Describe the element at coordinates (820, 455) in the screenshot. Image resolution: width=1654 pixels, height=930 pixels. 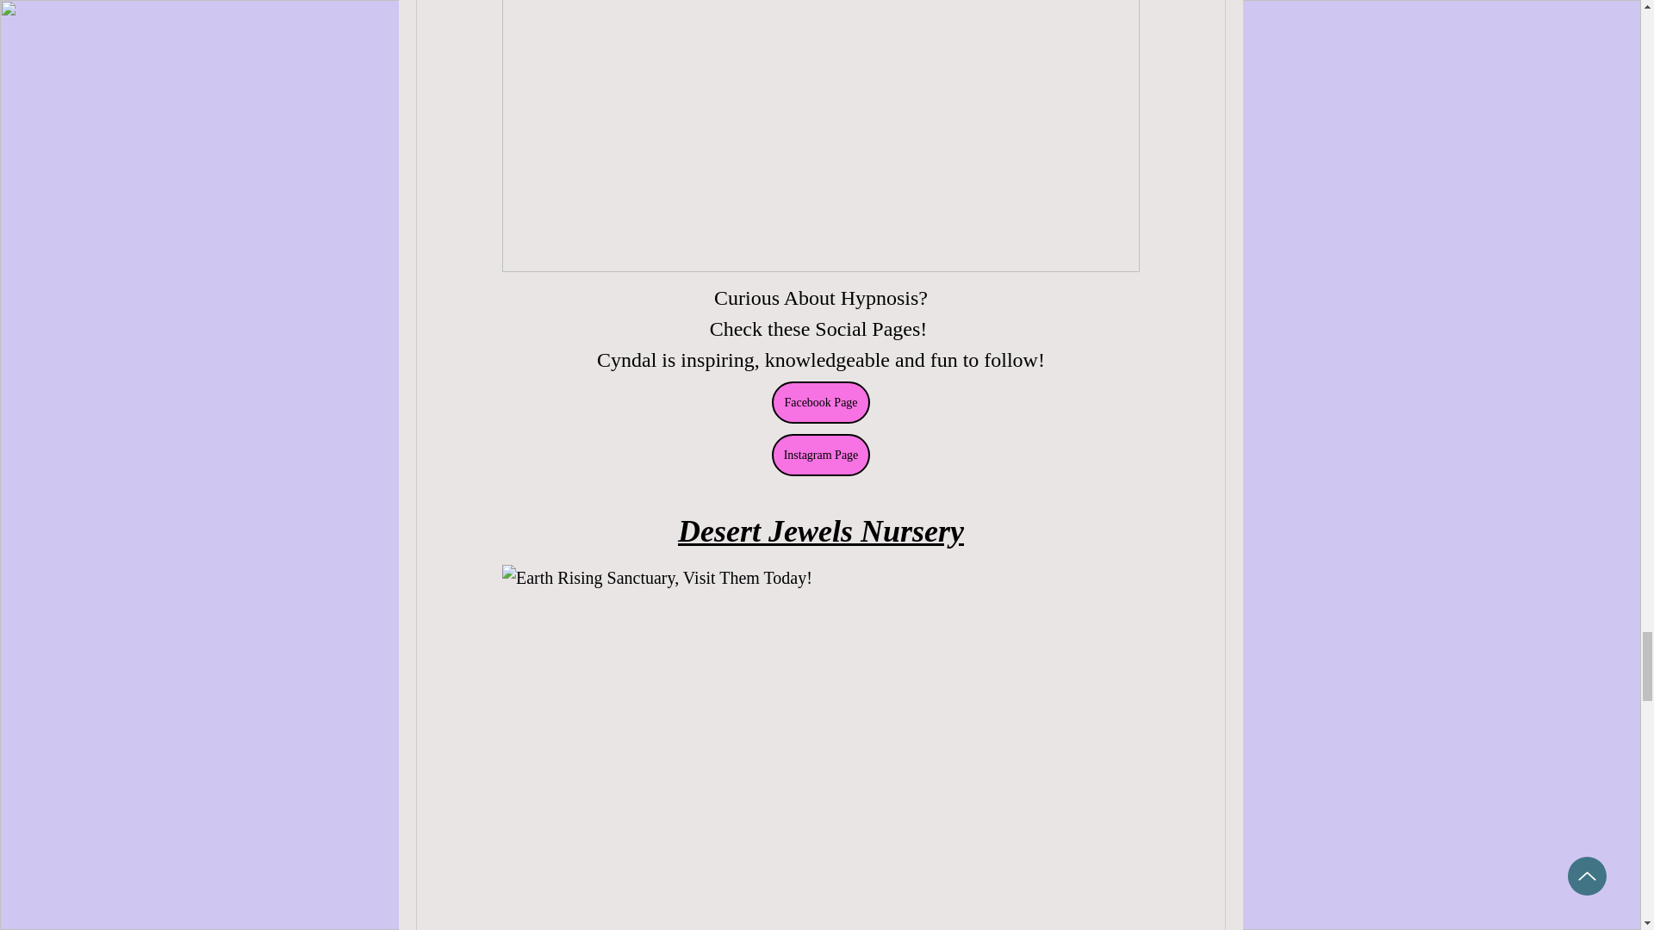
I see `Instagram Page` at that location.